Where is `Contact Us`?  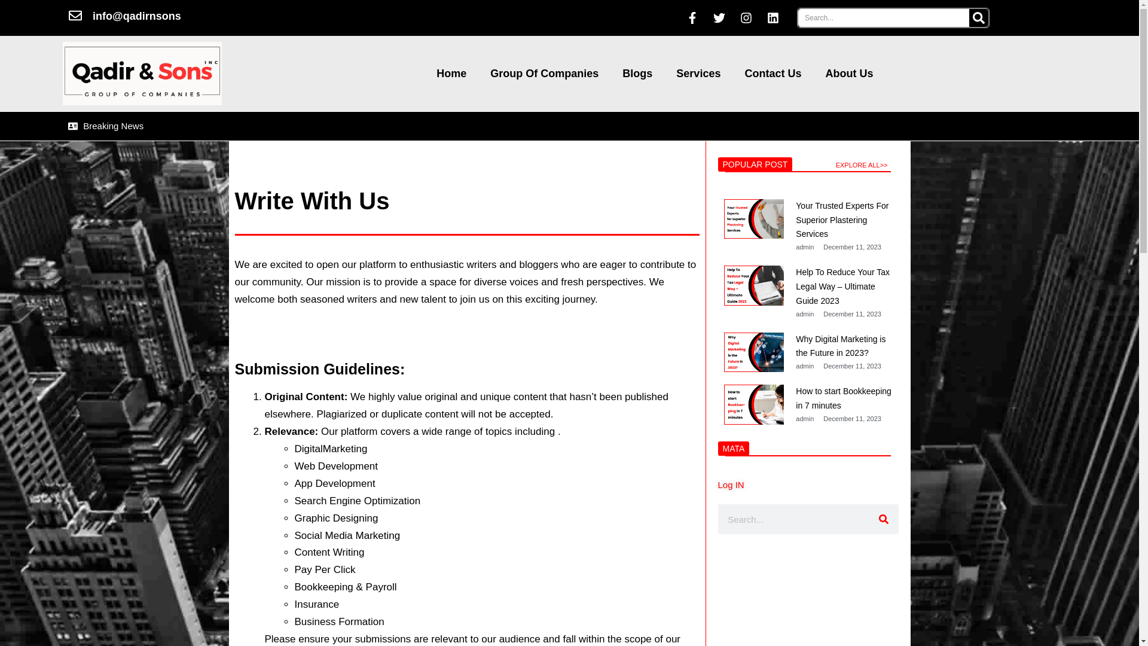
Contact Us is located at coordinates (773, 73).